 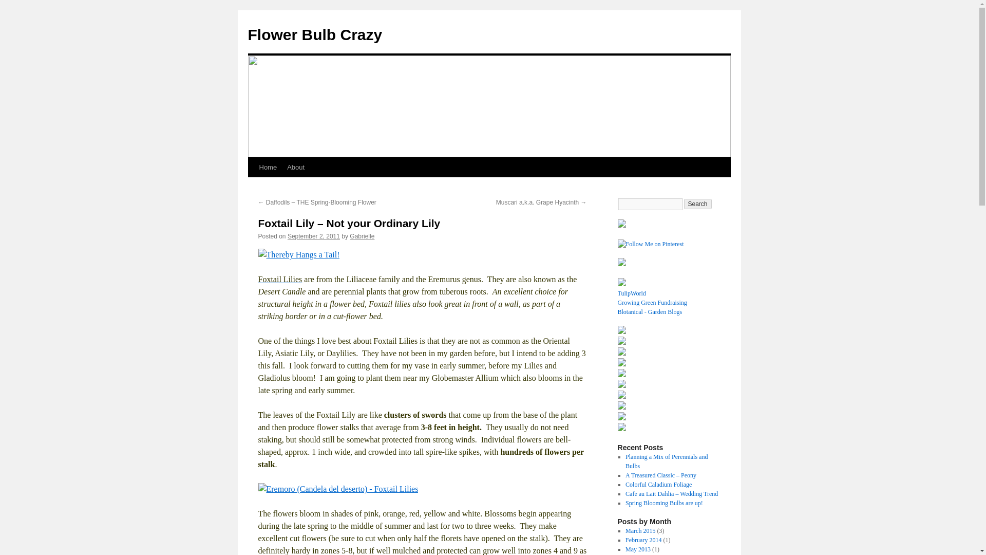 I want to click on September 2, 2011, so click(x=314, y=236).